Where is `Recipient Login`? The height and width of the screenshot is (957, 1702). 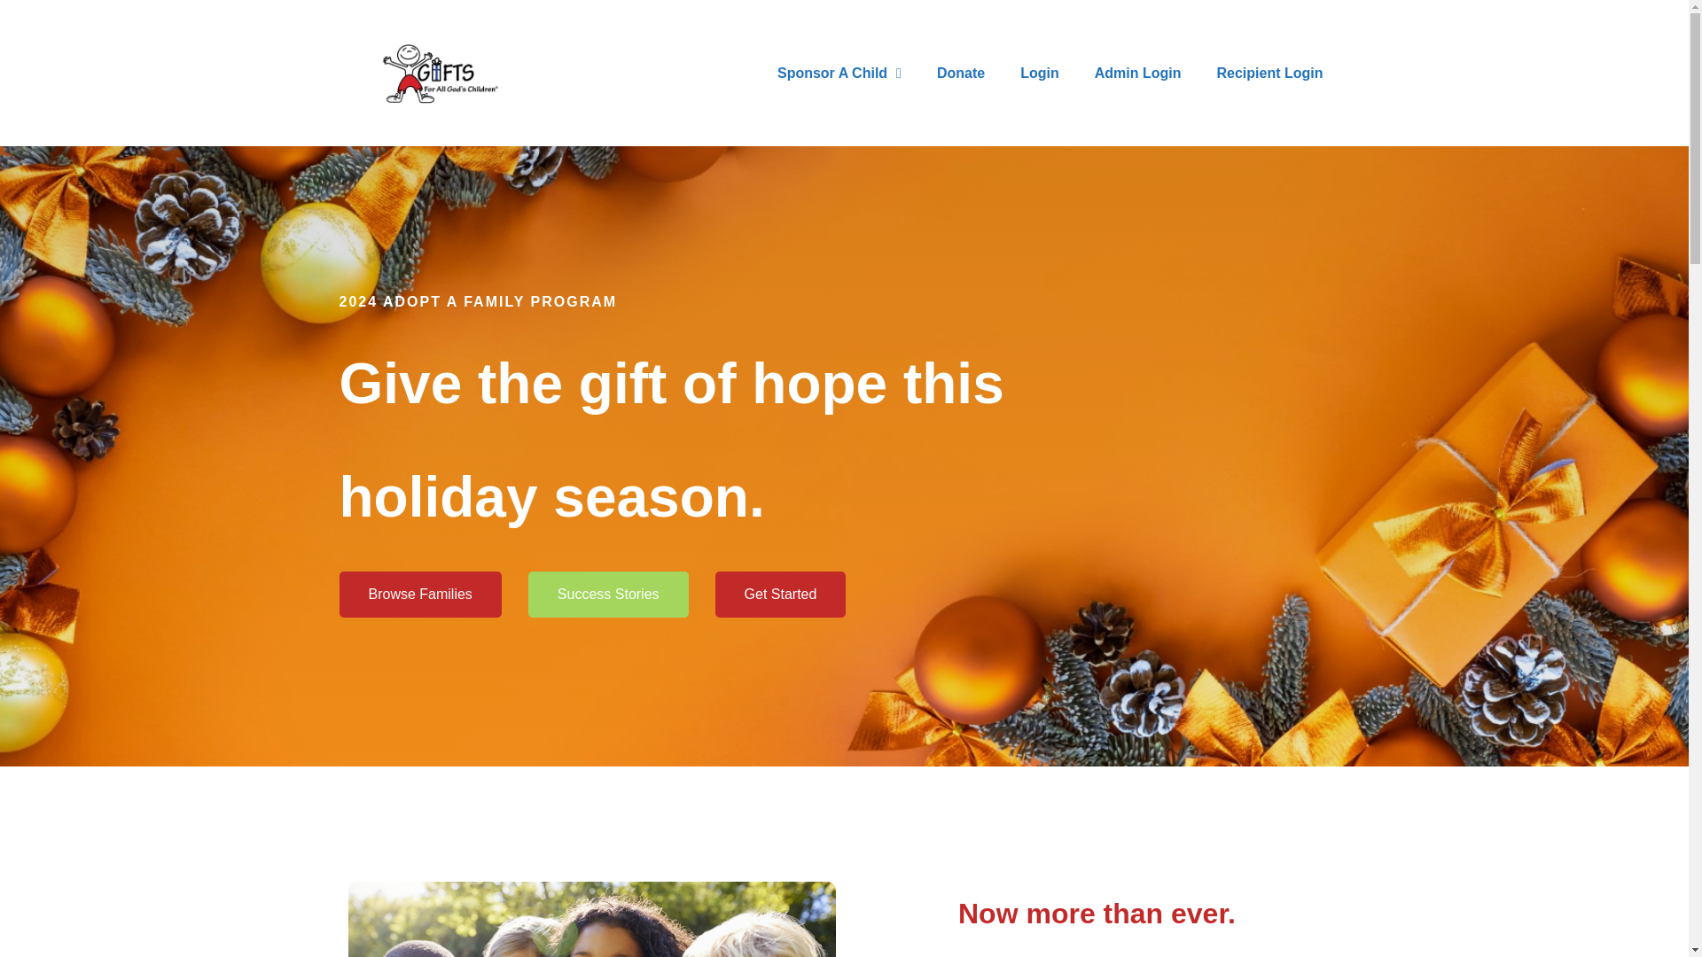
Recipient Login is located at coordinates (1269, 73).